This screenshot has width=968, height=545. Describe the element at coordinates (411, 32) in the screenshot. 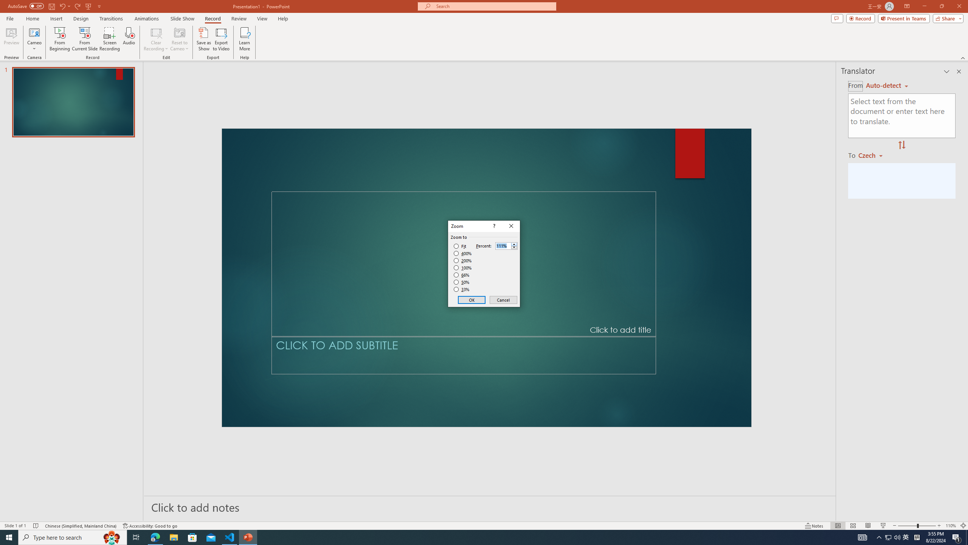

I see `View` at that location.